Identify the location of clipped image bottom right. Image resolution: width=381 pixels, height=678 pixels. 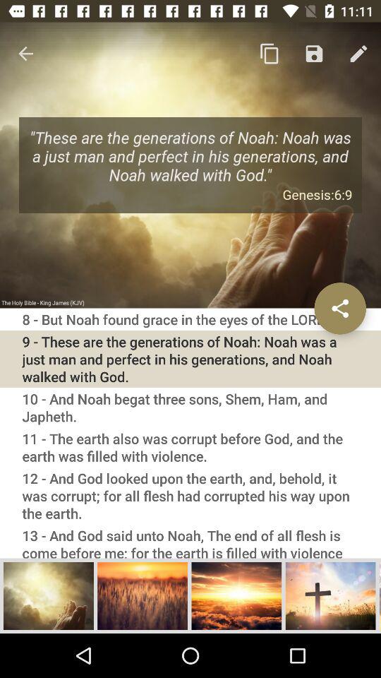
(380, 595).